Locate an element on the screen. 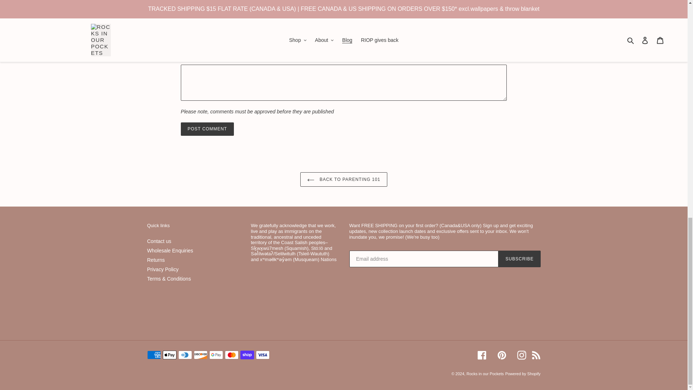  Google Pay is located at coordinates (216, 355).